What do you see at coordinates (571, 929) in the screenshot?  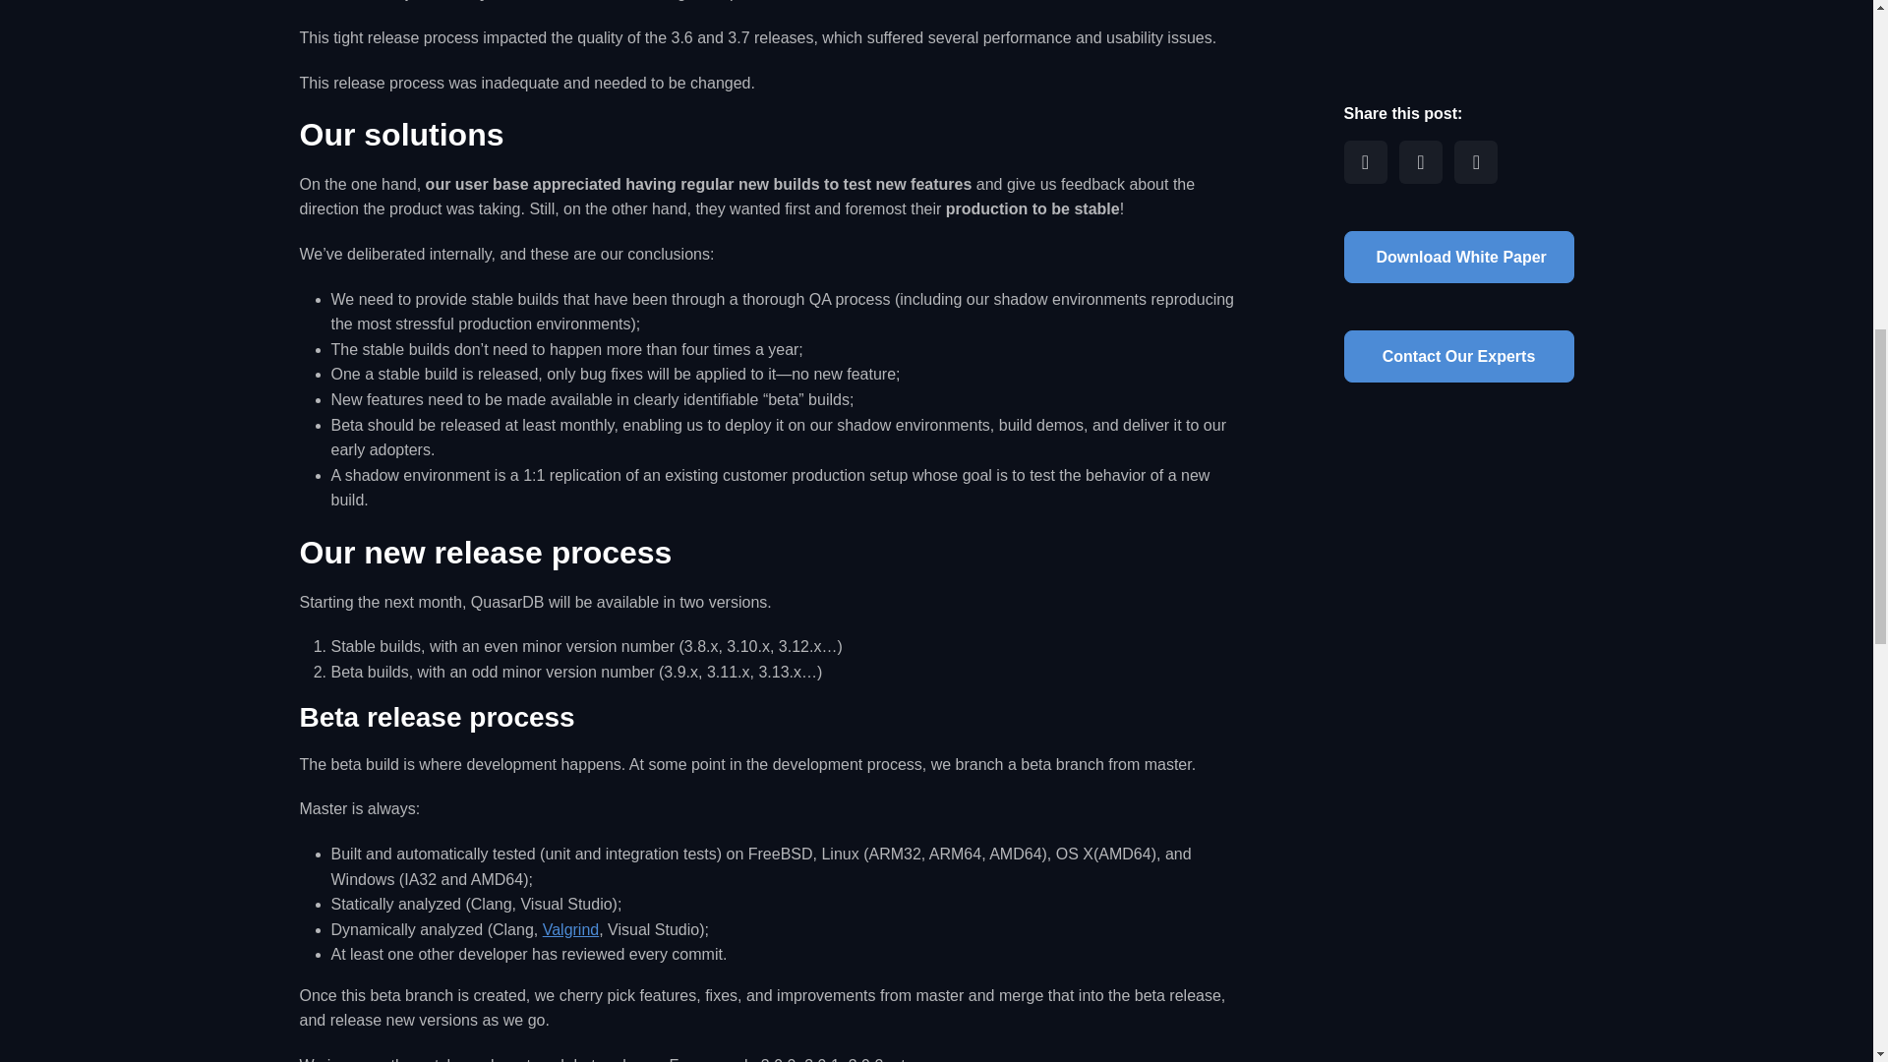 I see `Valgrind` at bounding box center [571, 929].